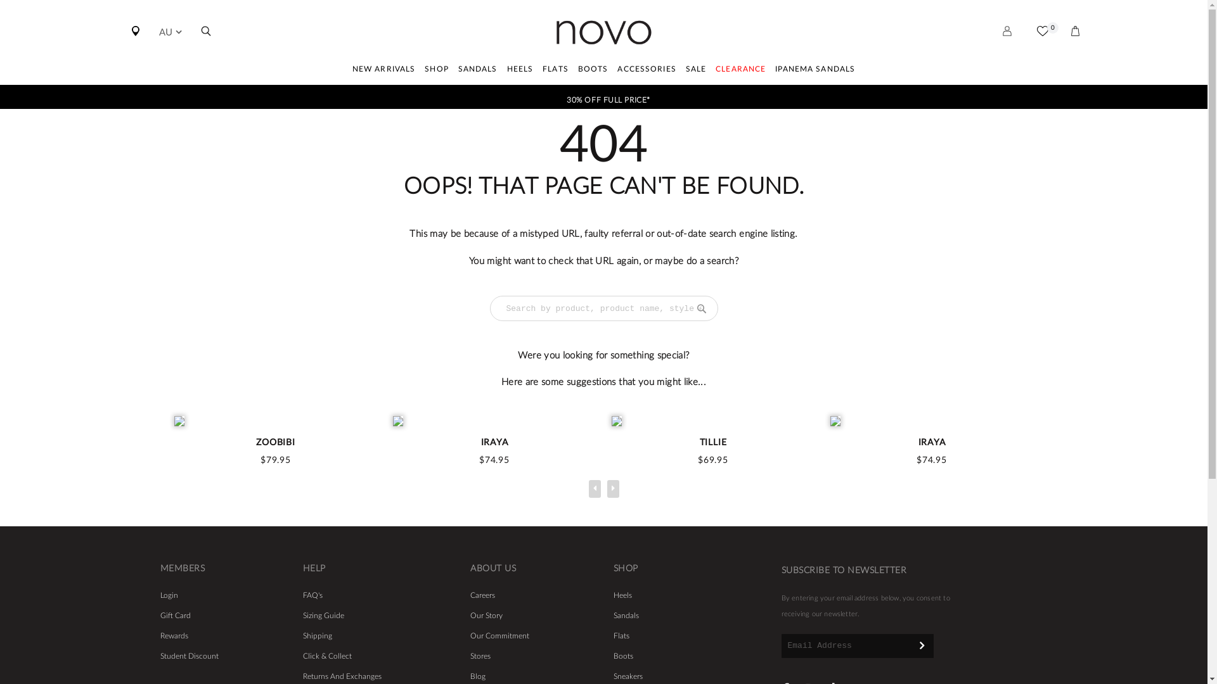 Image resolution: width=1217 pixels, height=684 pixels. What do you see at coordinates (483, 595) in the screenshot?
I see `Careers` at bounding box center [483, 595].